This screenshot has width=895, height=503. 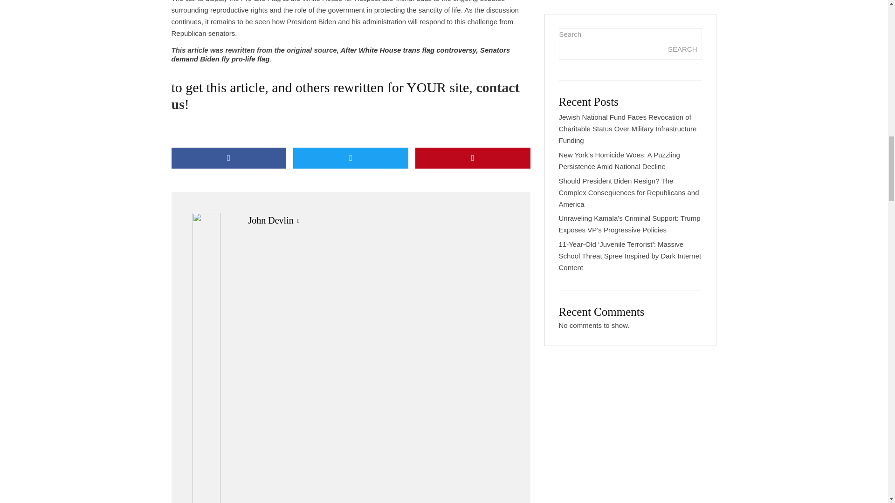 What do you see at coordinates (270, 220) in the screenshot?
I see `John Devlin` at bounding box center [270, 220].